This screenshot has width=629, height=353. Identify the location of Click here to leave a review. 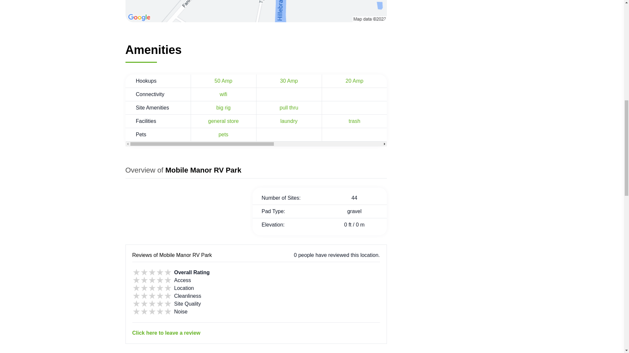
(256, 329).